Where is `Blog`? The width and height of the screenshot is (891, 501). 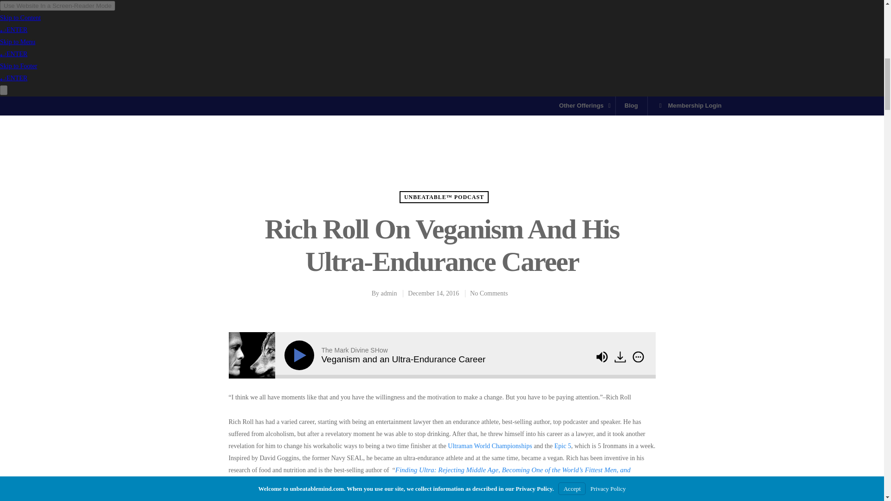 Blog is located at coordinates (631, 106).